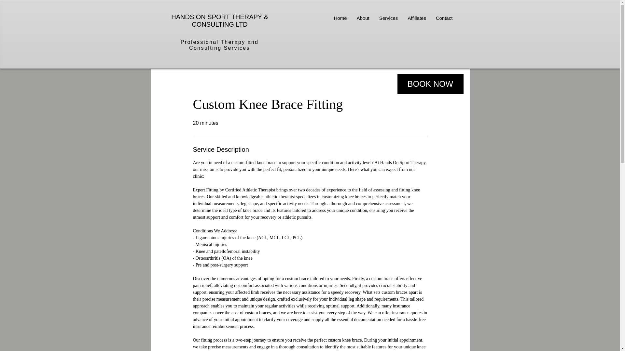  I want to click on Home, so click(340, 18).